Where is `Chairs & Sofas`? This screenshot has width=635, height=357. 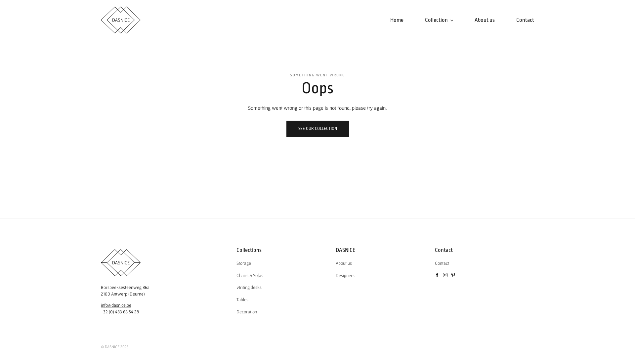
Chairs & Sofas is located at coordinates (250, 275).